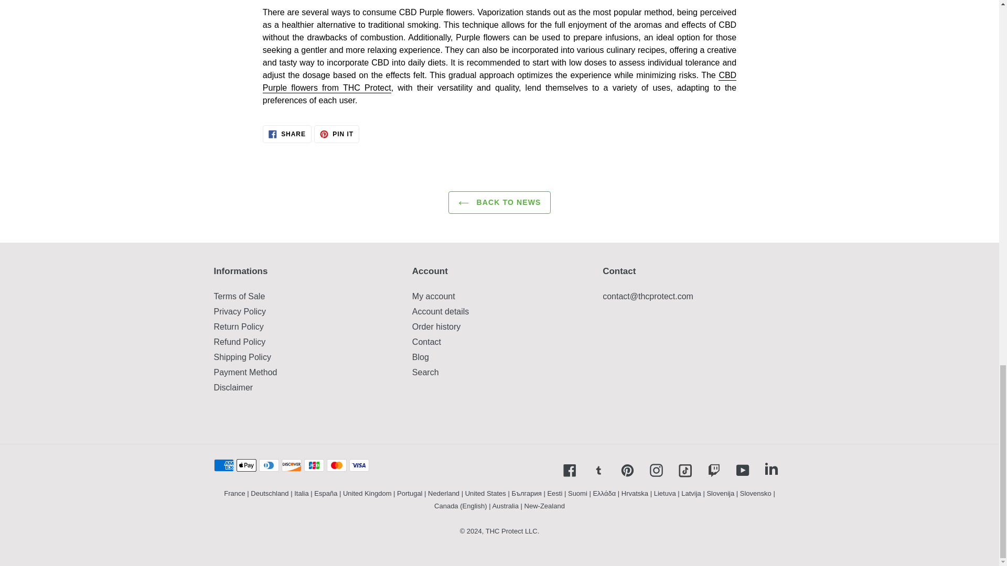 The height and width of the screenshot is (566, 1007). I want to click on Order history, so click(337, 134).